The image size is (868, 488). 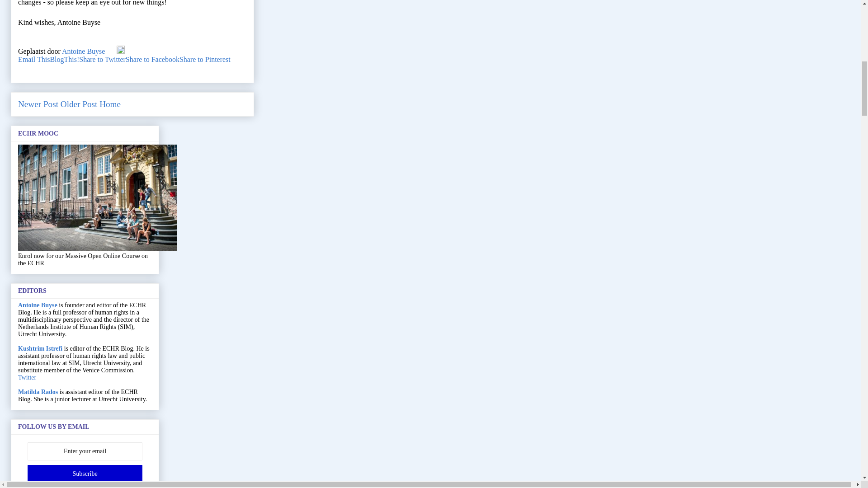 What do you see at coordinates (85, 474) in the screenshot?
I see `Subscribe` at bounding box center [85, 474].